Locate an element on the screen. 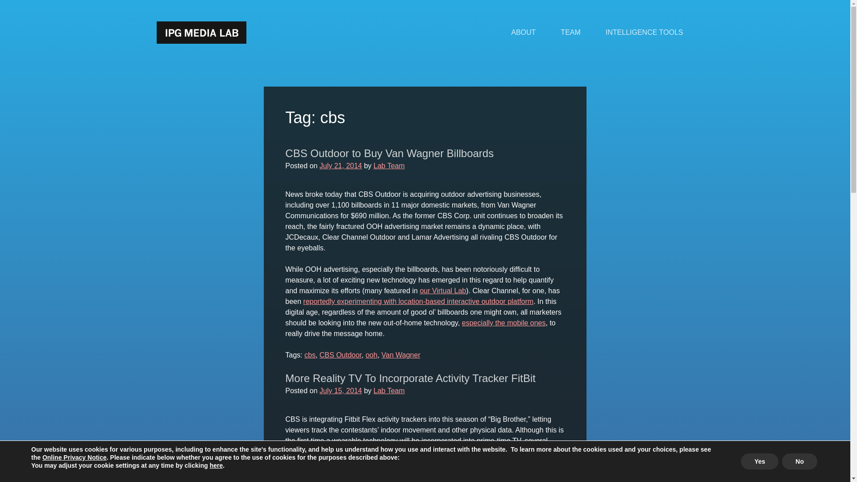 The height and width of the screenshot is (482, 857). our Virtual Lab is located at coordinates (443, 290).